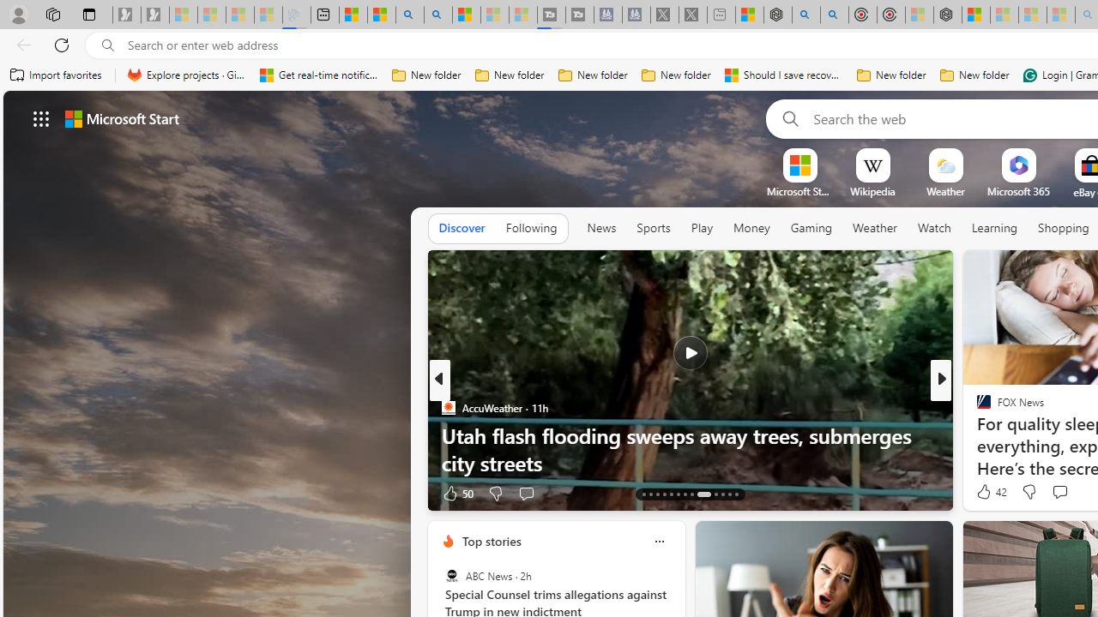  What do you see at coordinates (1065, 492) in the screenshot?
I see `View comments 2 Comment` at bounding box center [1065, 492].